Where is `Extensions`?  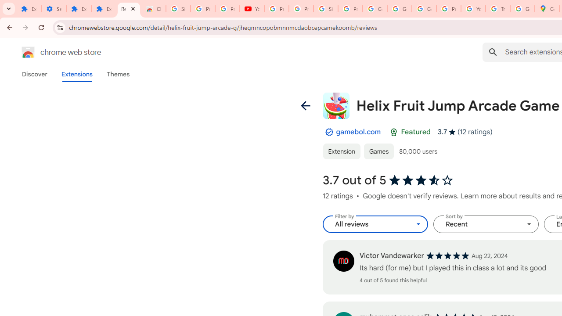
Extensions is located at coordinates (29, 9).